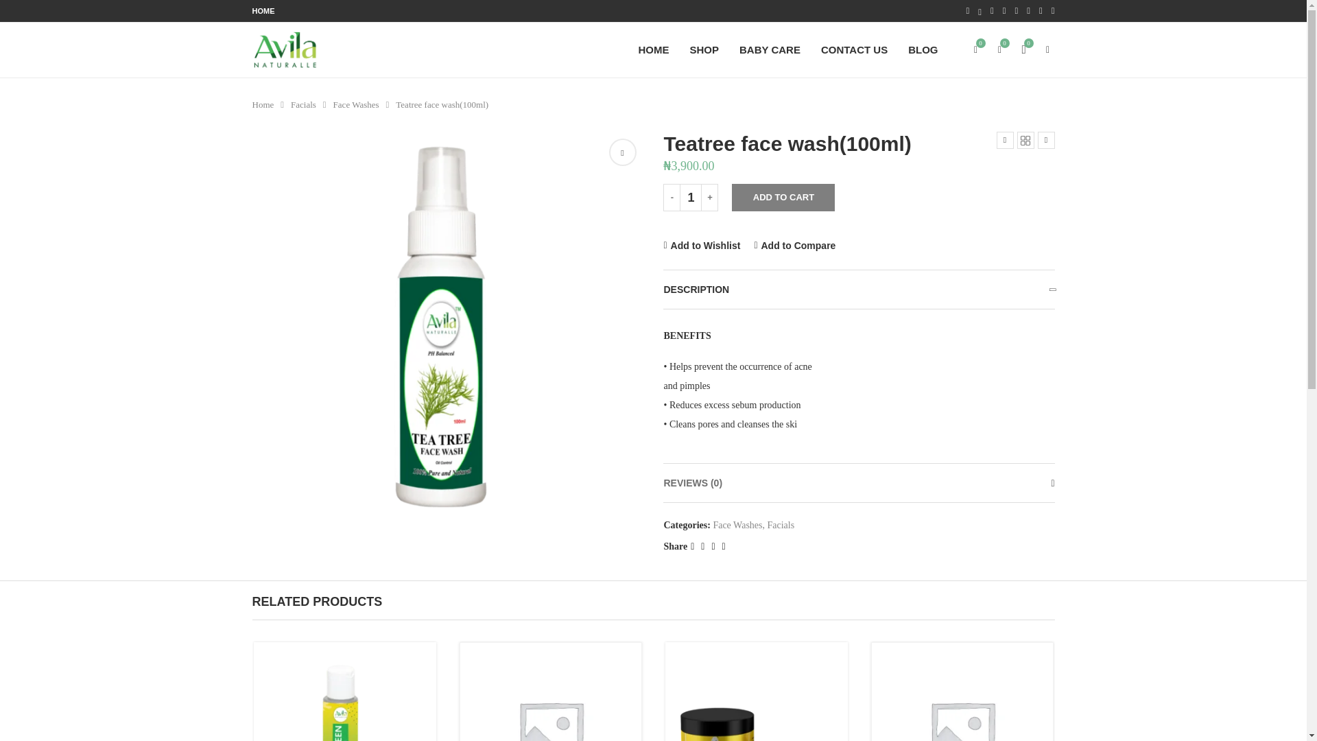  I want to click on Add to Wishlist, so click(702, 246).